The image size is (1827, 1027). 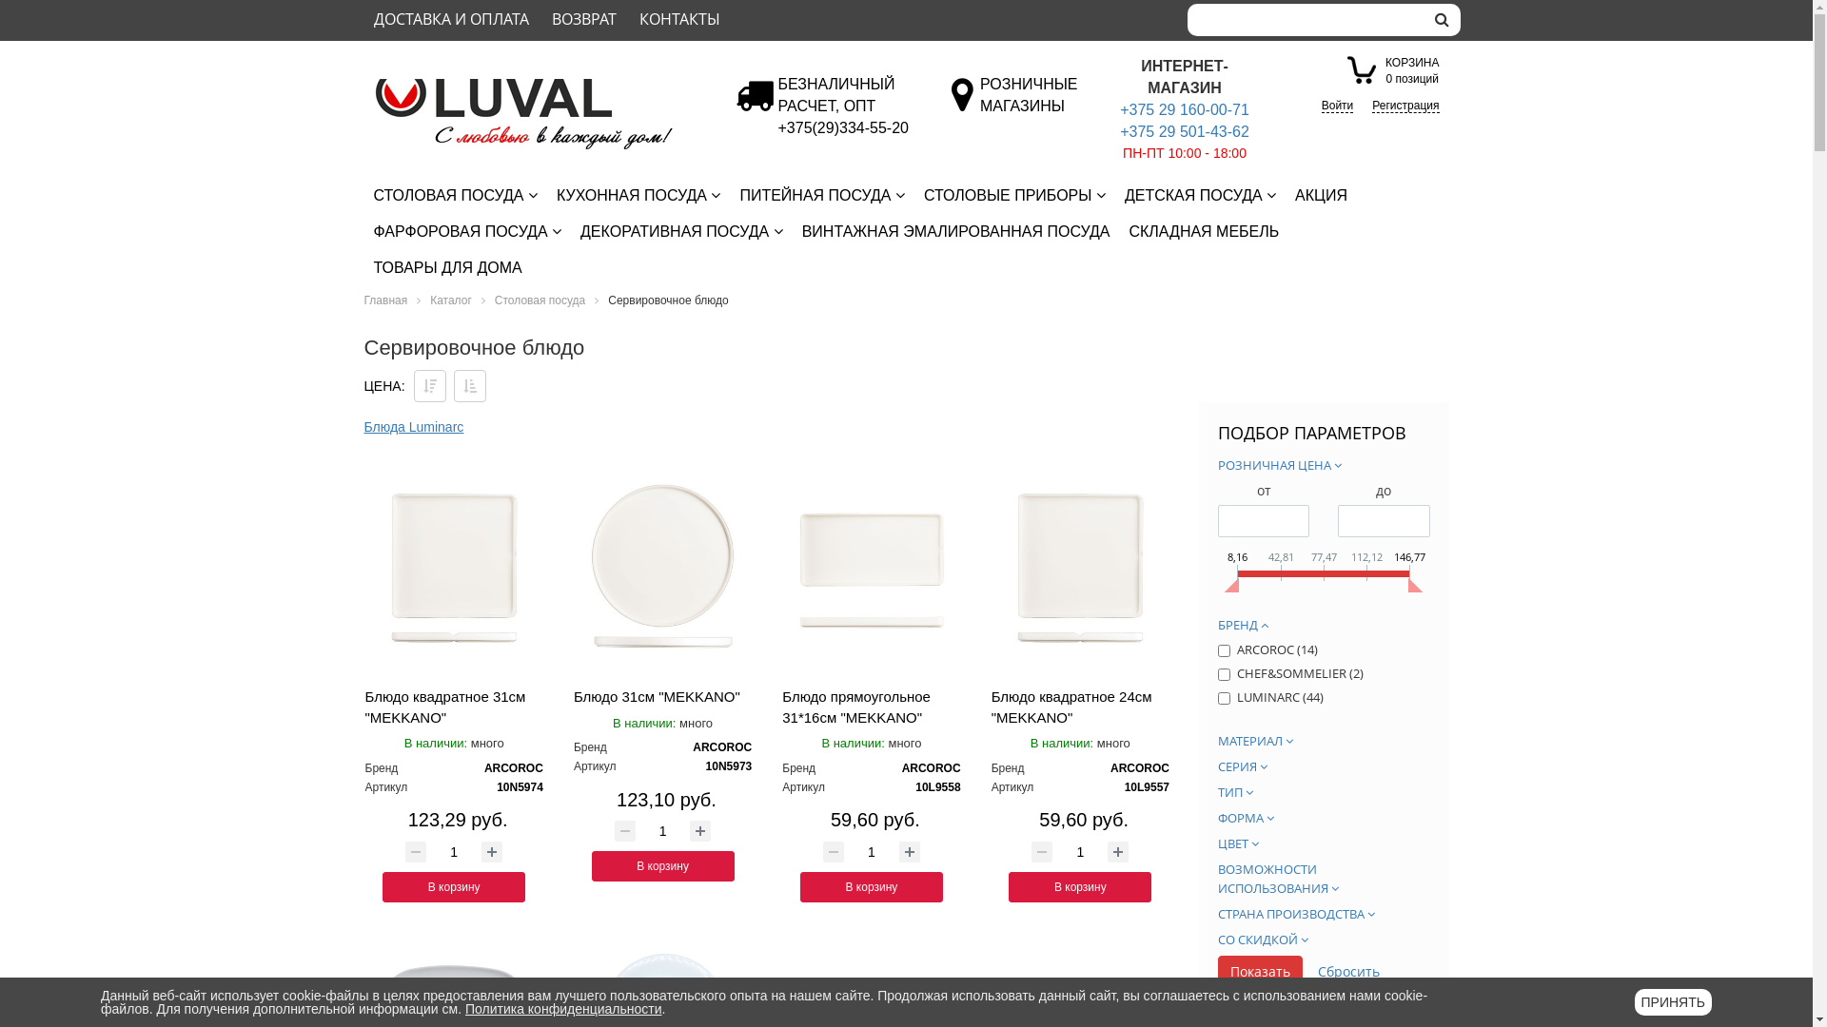 What do you see at coordinates (1224, 650) in the screenshot?
I see `Y` at bounding box center [1224, 650].